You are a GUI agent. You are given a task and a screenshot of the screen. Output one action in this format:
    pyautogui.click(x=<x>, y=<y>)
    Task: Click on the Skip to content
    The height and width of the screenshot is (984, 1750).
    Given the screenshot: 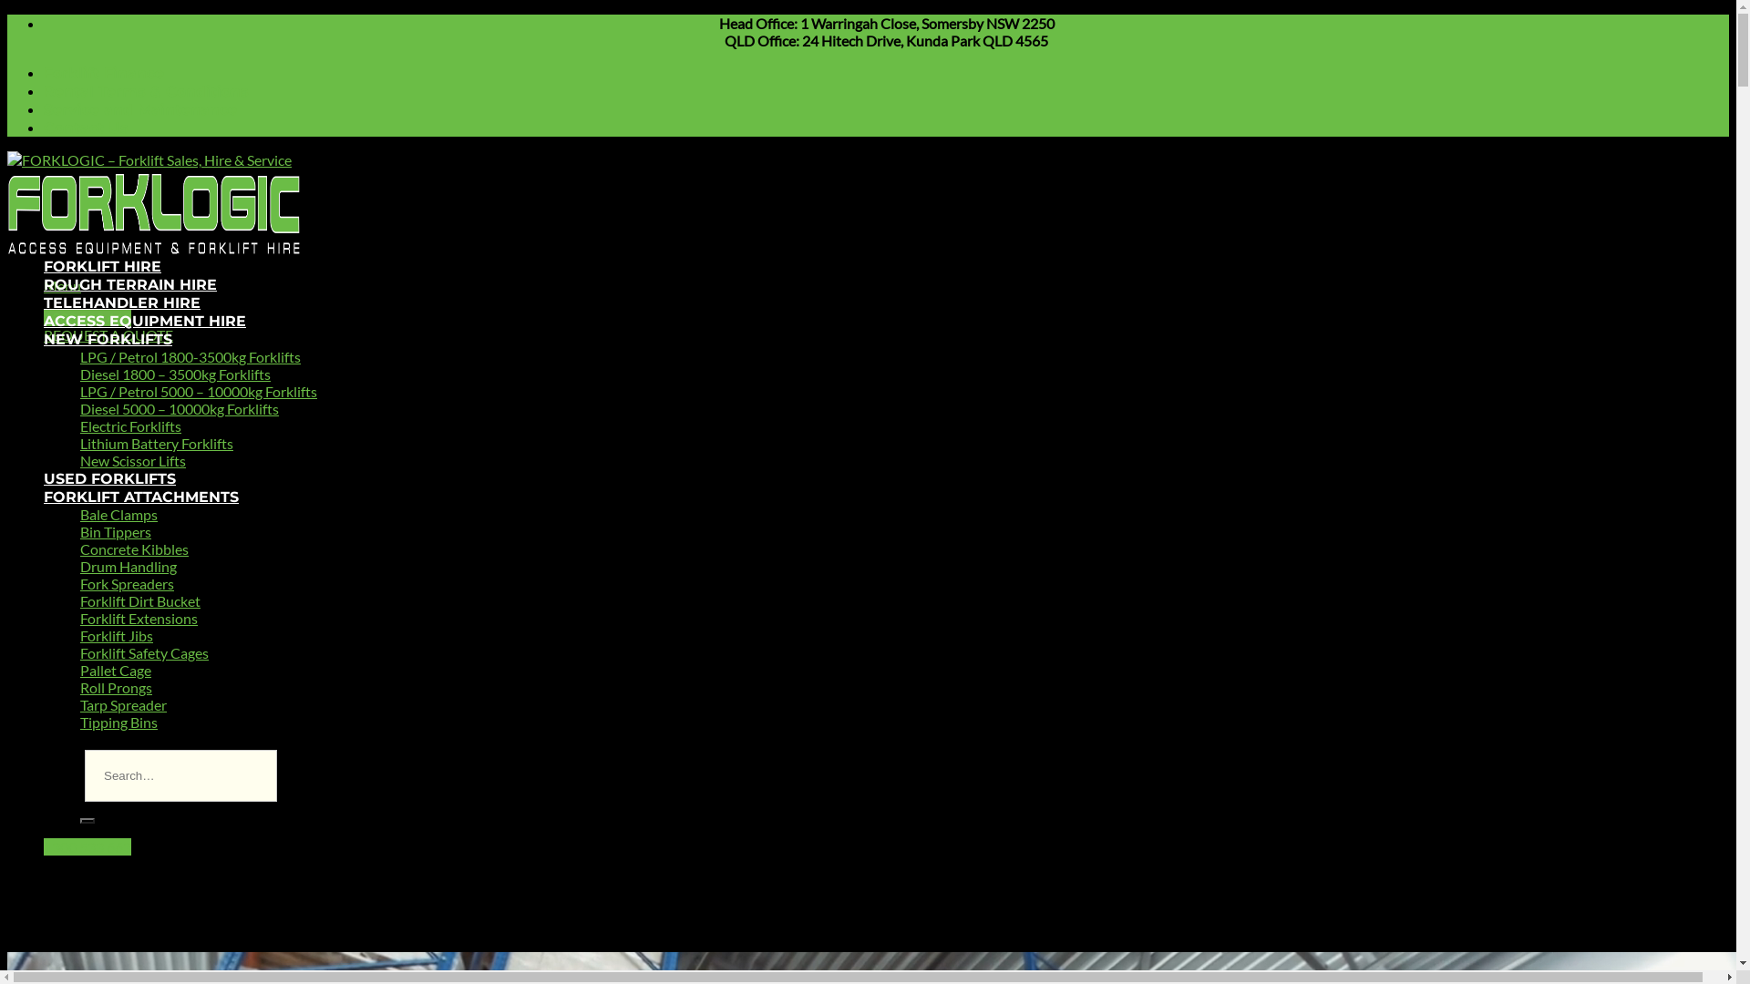 What is the action you would take?
    pyautogui.click(x=7, y=15)
    